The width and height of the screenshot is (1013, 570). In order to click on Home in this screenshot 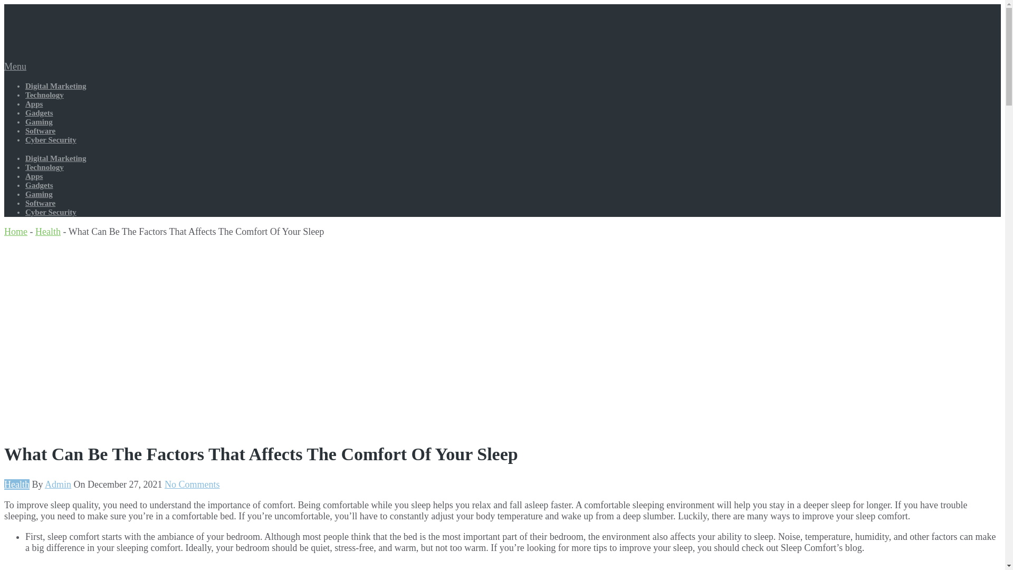, I will do `click(15, 231)`.